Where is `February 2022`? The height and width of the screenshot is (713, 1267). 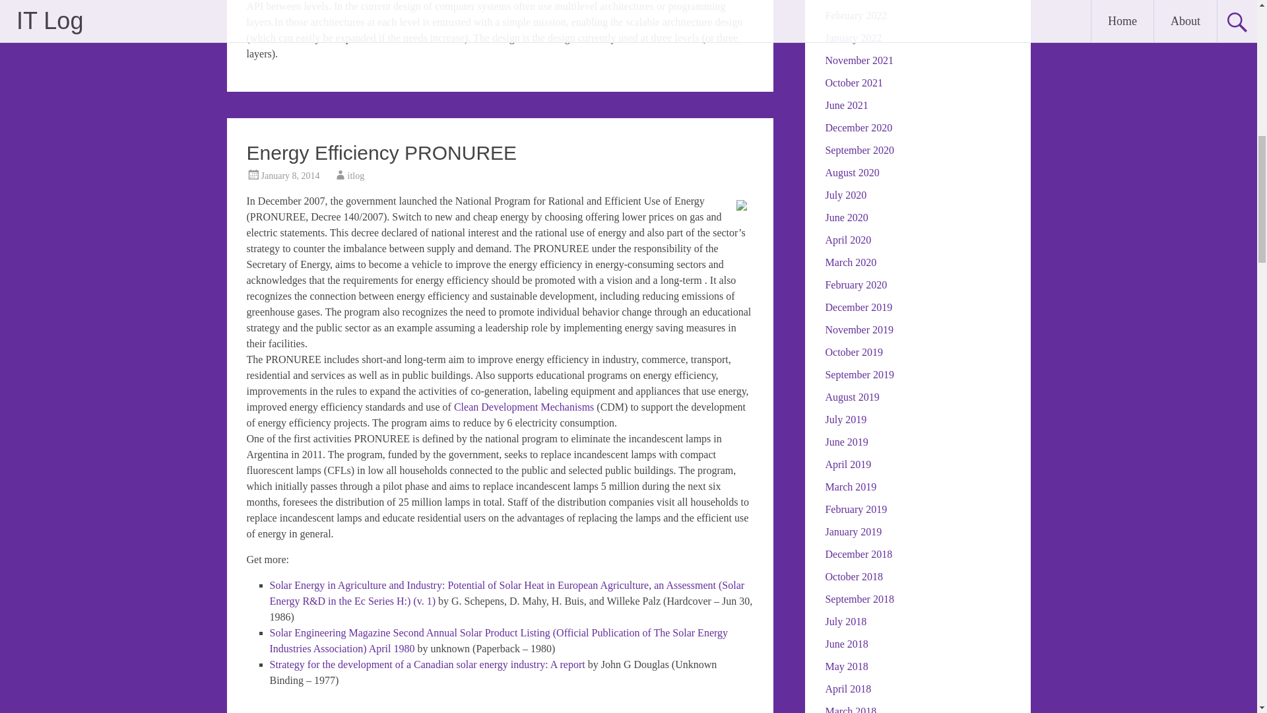 February 2022 is located at coordinates (855, 16).